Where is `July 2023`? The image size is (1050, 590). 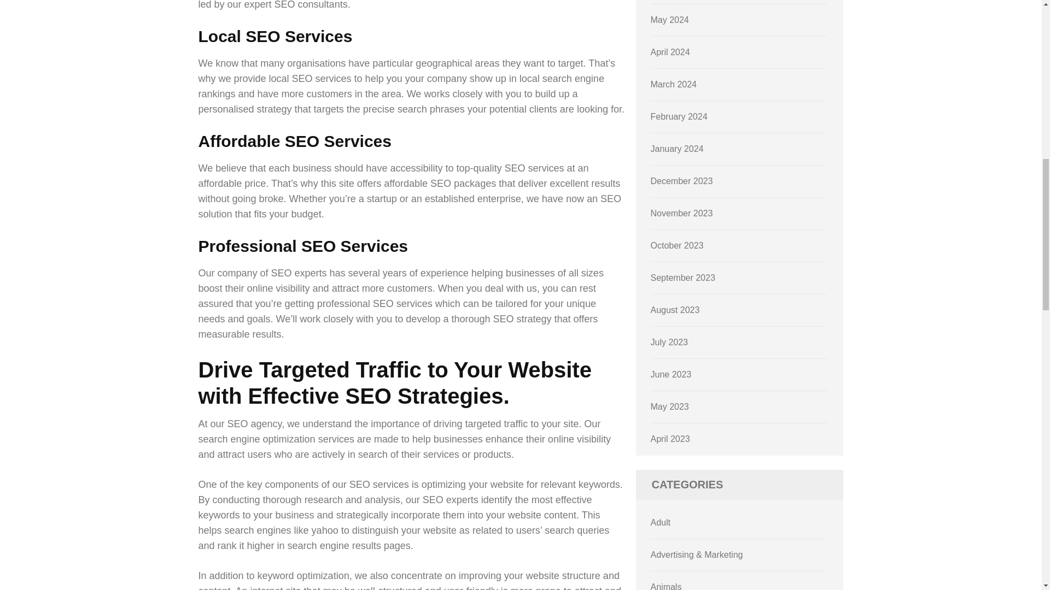 July 2023 is located at coordinates (669, 342).